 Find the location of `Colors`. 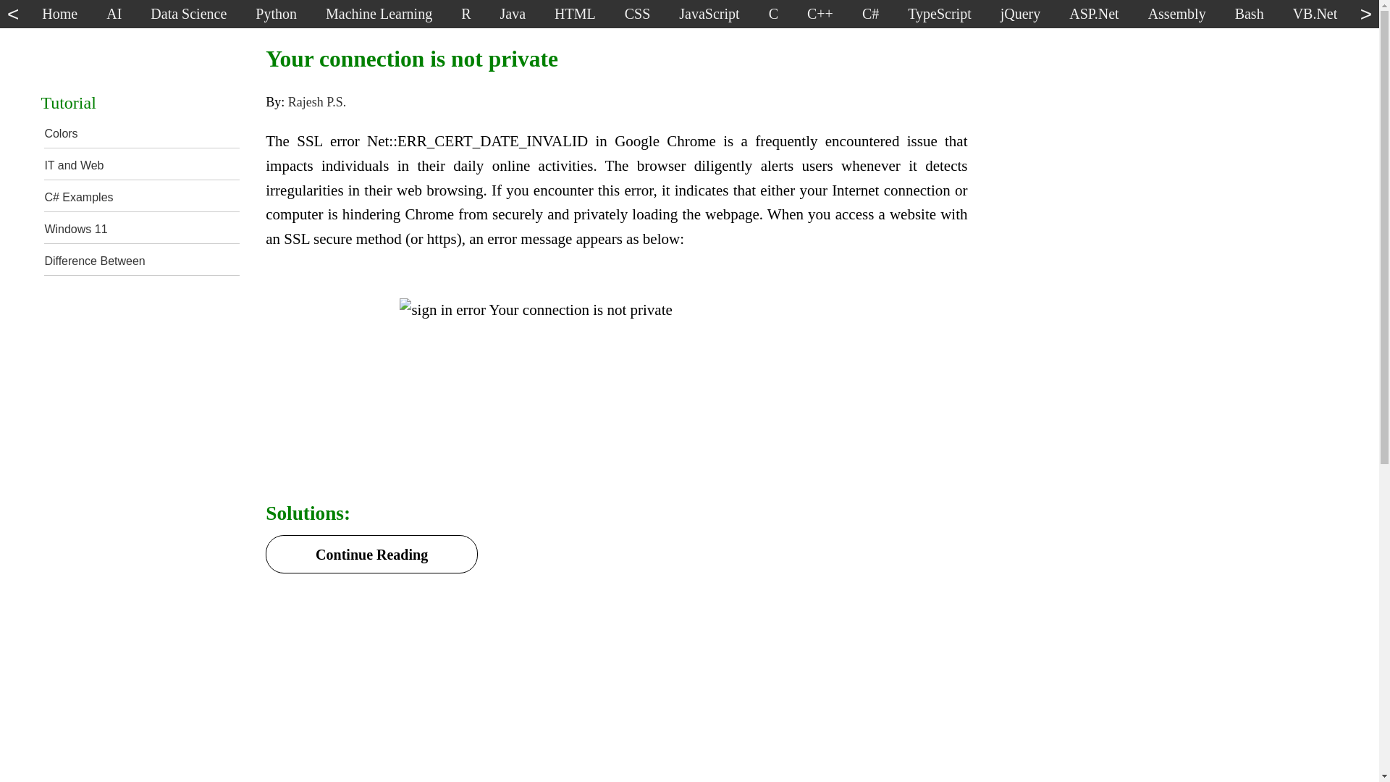

Colors is located at coordinates (61, 133).